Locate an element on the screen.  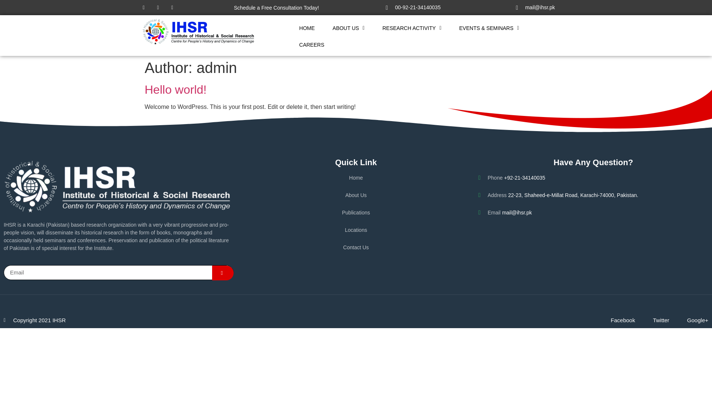
HOME is located at coordinates (210, 141).